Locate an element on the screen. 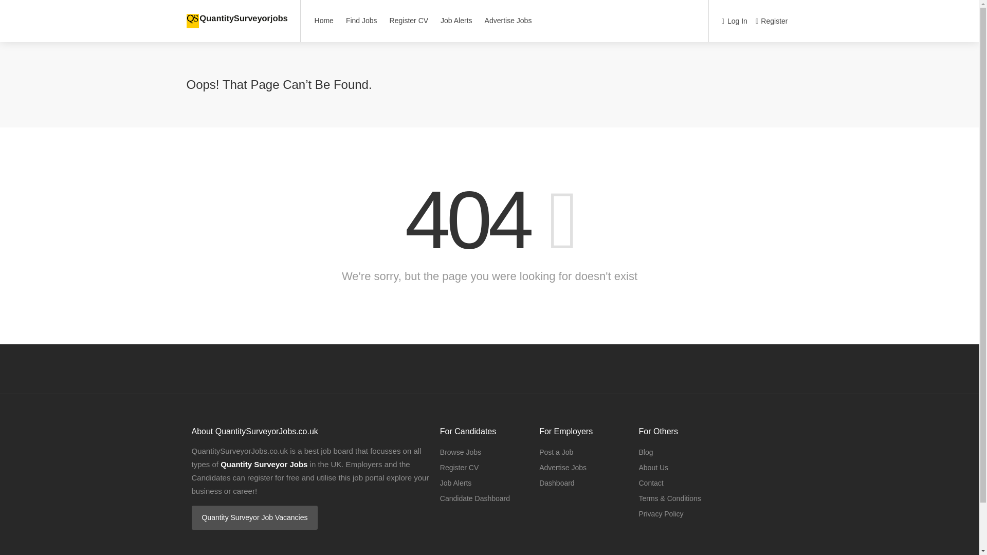 The height and width of the screenshot is (555, 987). Quantity Surveyor Job Vacancies is located at coordinates (254, 517).